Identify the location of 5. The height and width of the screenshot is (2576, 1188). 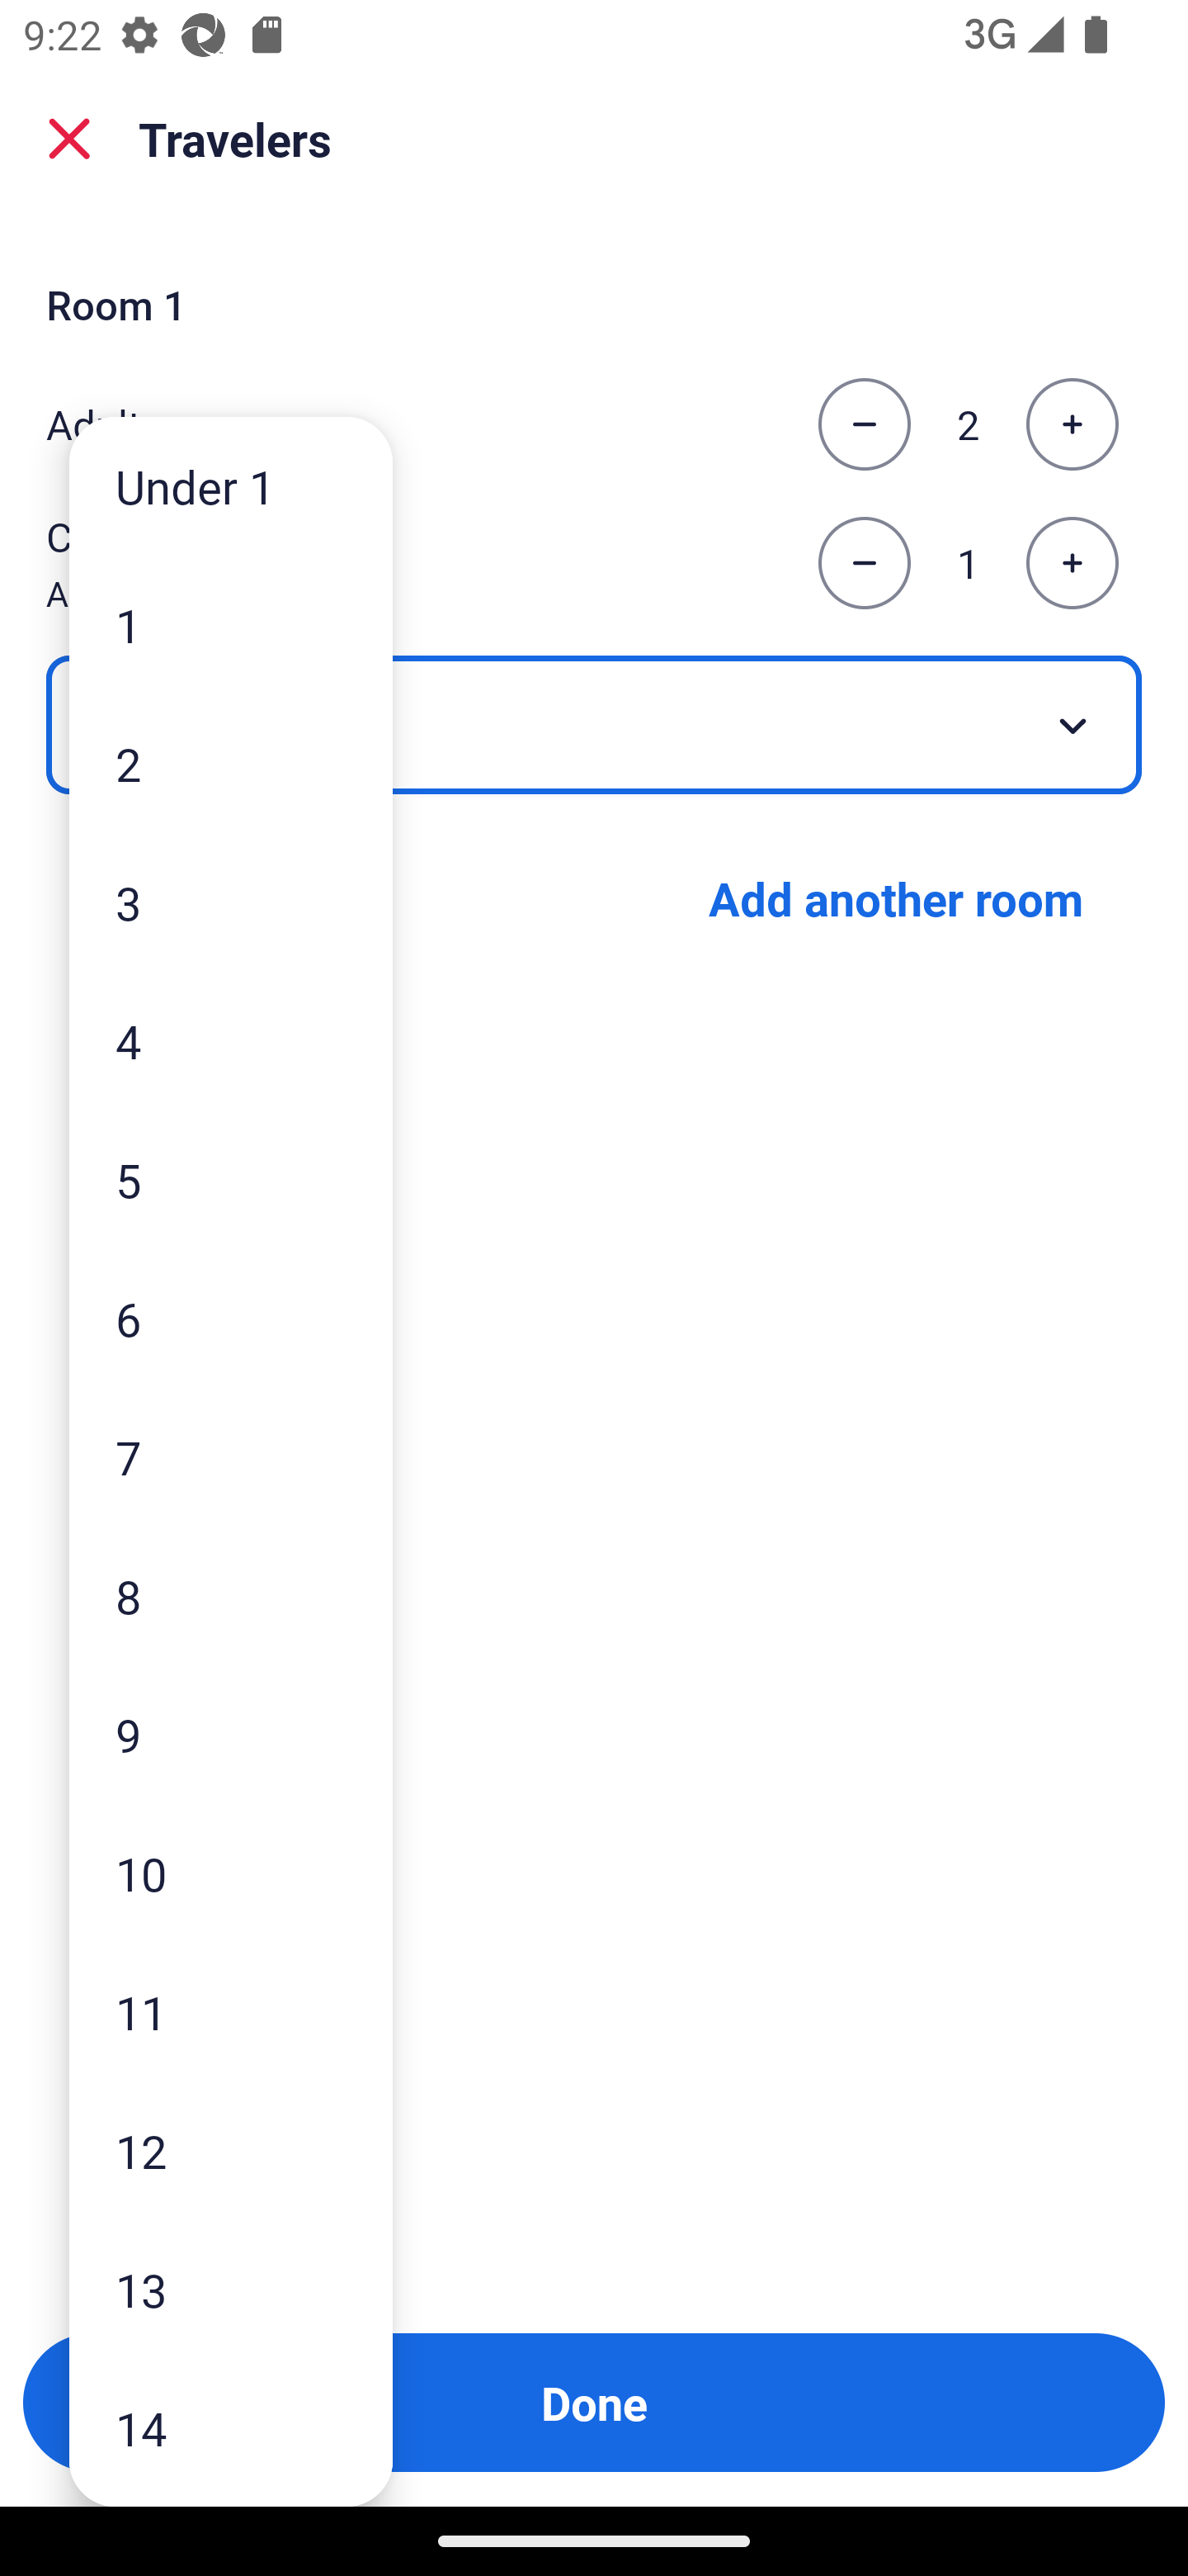
(231, 1179).